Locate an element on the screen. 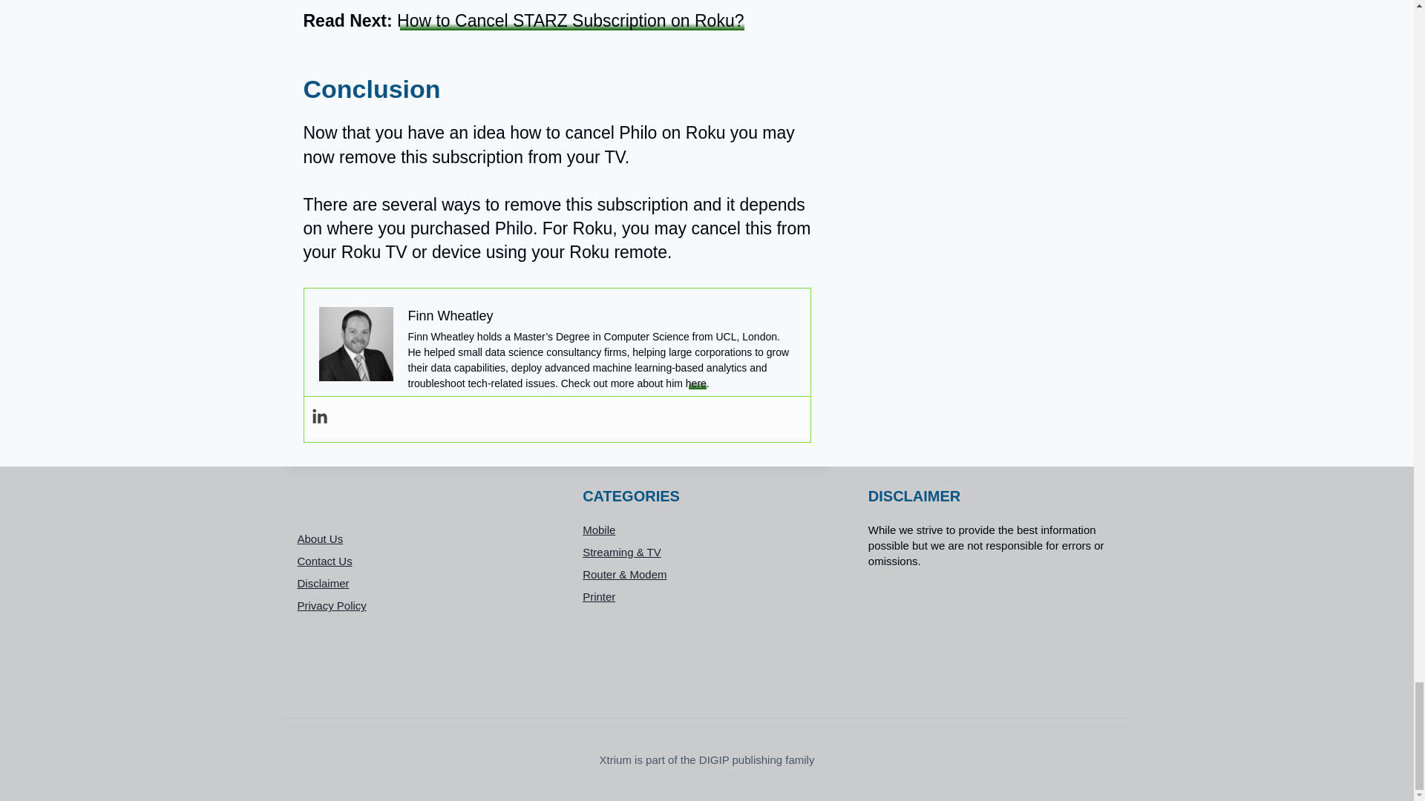  DMCA.com Protection Status is located at coordinates (992, 635).